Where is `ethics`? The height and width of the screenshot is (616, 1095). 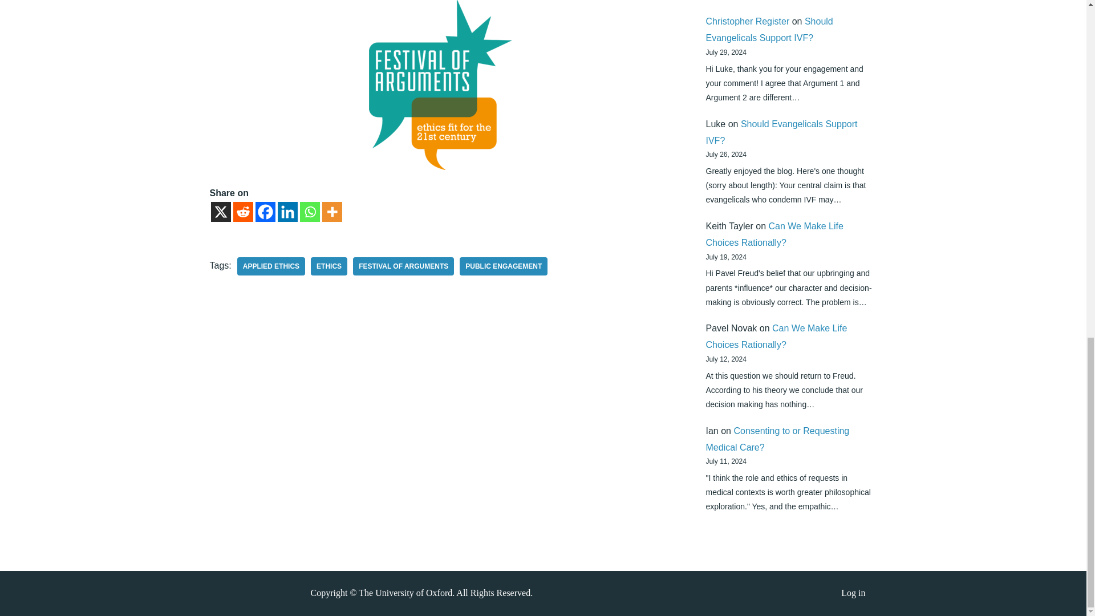 ethics is located at coordinates (328, 266).